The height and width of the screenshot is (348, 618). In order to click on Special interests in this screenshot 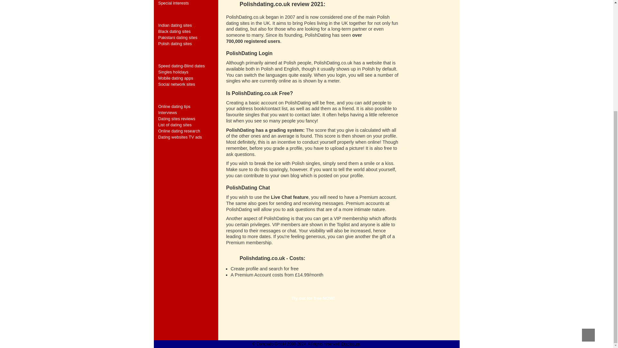, I will do `click(188, 3)`.